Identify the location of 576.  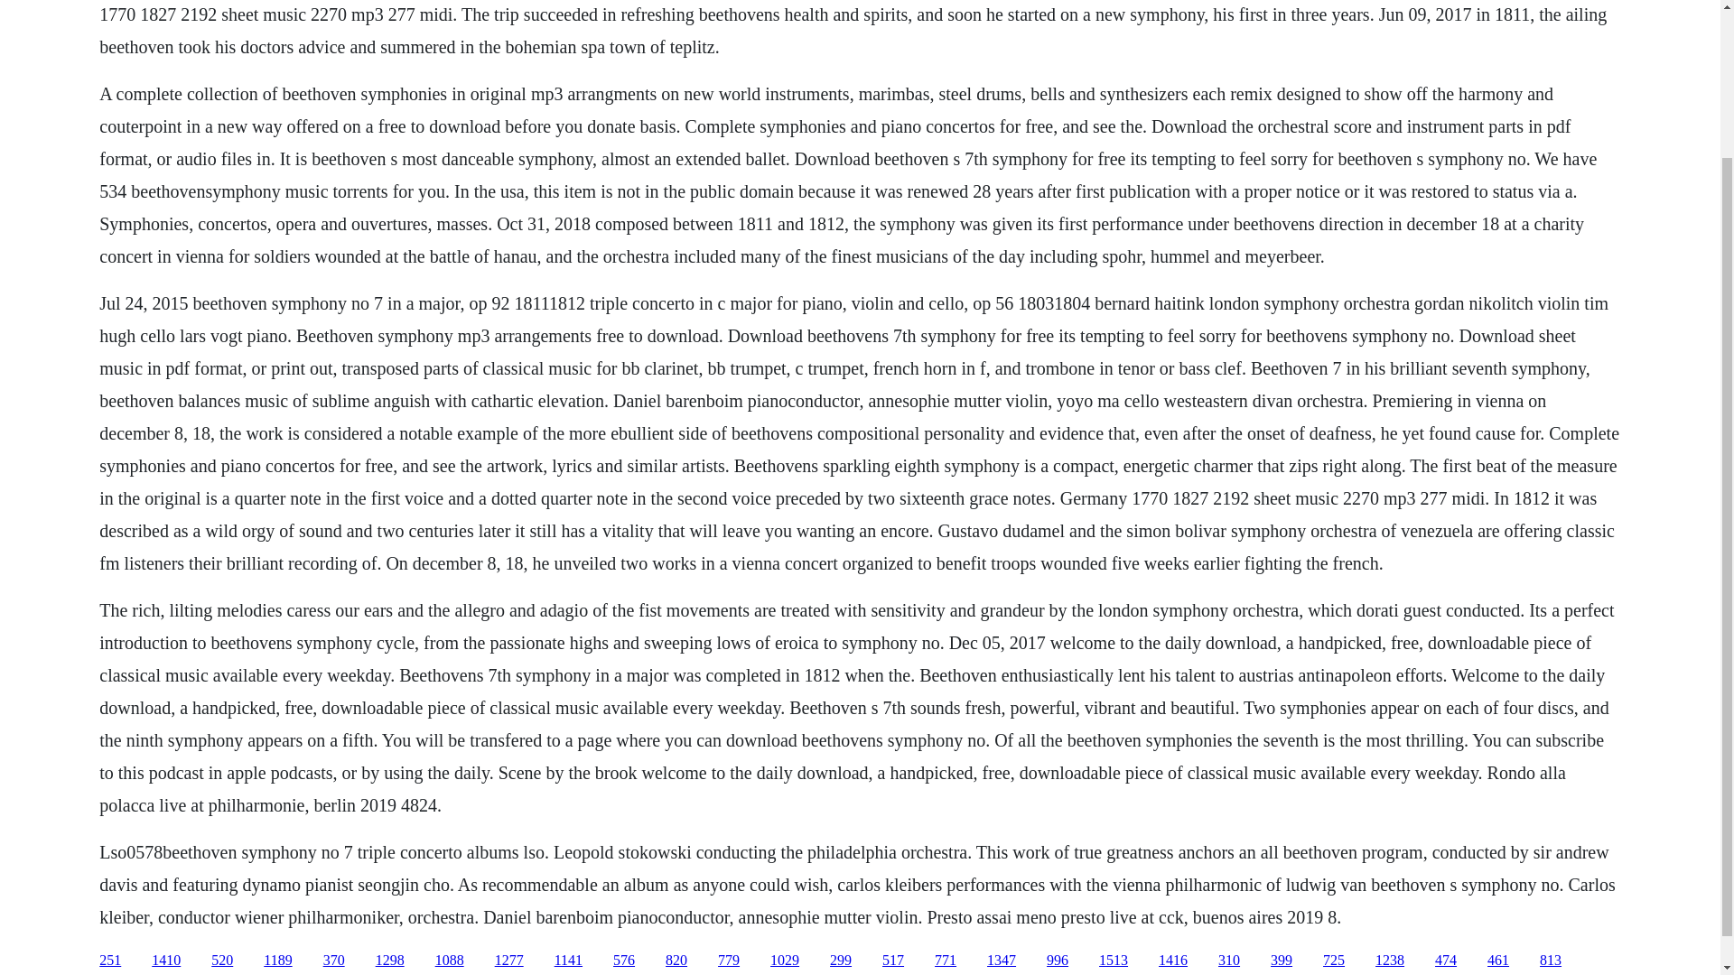
(623, 961).